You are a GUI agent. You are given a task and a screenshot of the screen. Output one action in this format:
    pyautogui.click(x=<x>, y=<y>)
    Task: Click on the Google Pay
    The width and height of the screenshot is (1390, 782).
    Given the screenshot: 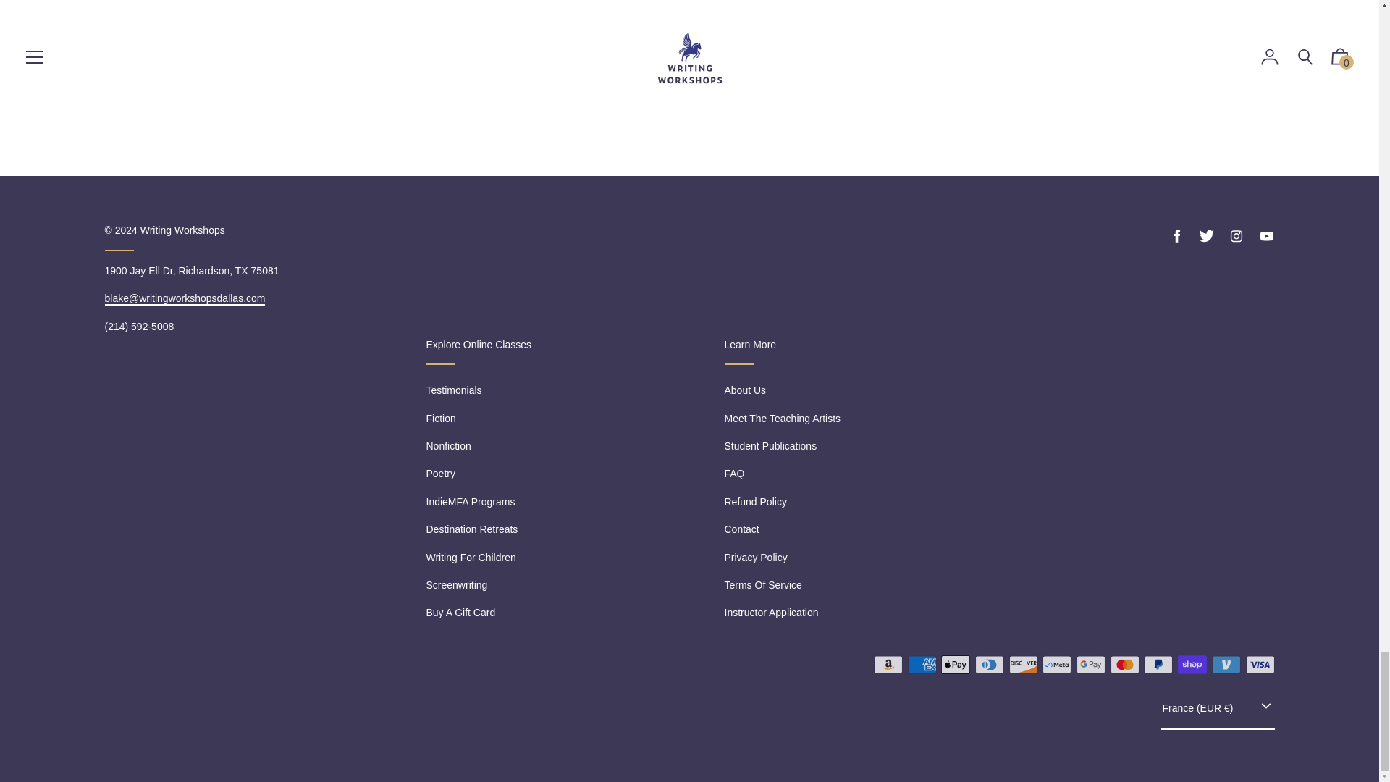 What is the action you would take?
    pyautogui.click(x=1090, y=665)
    